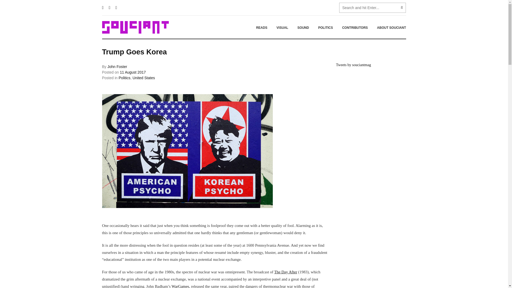 The image size is (512, 288). What do you see at coordinates (144, 78) in the screenshot?
I see `United States` at bounding box center [144, 78].